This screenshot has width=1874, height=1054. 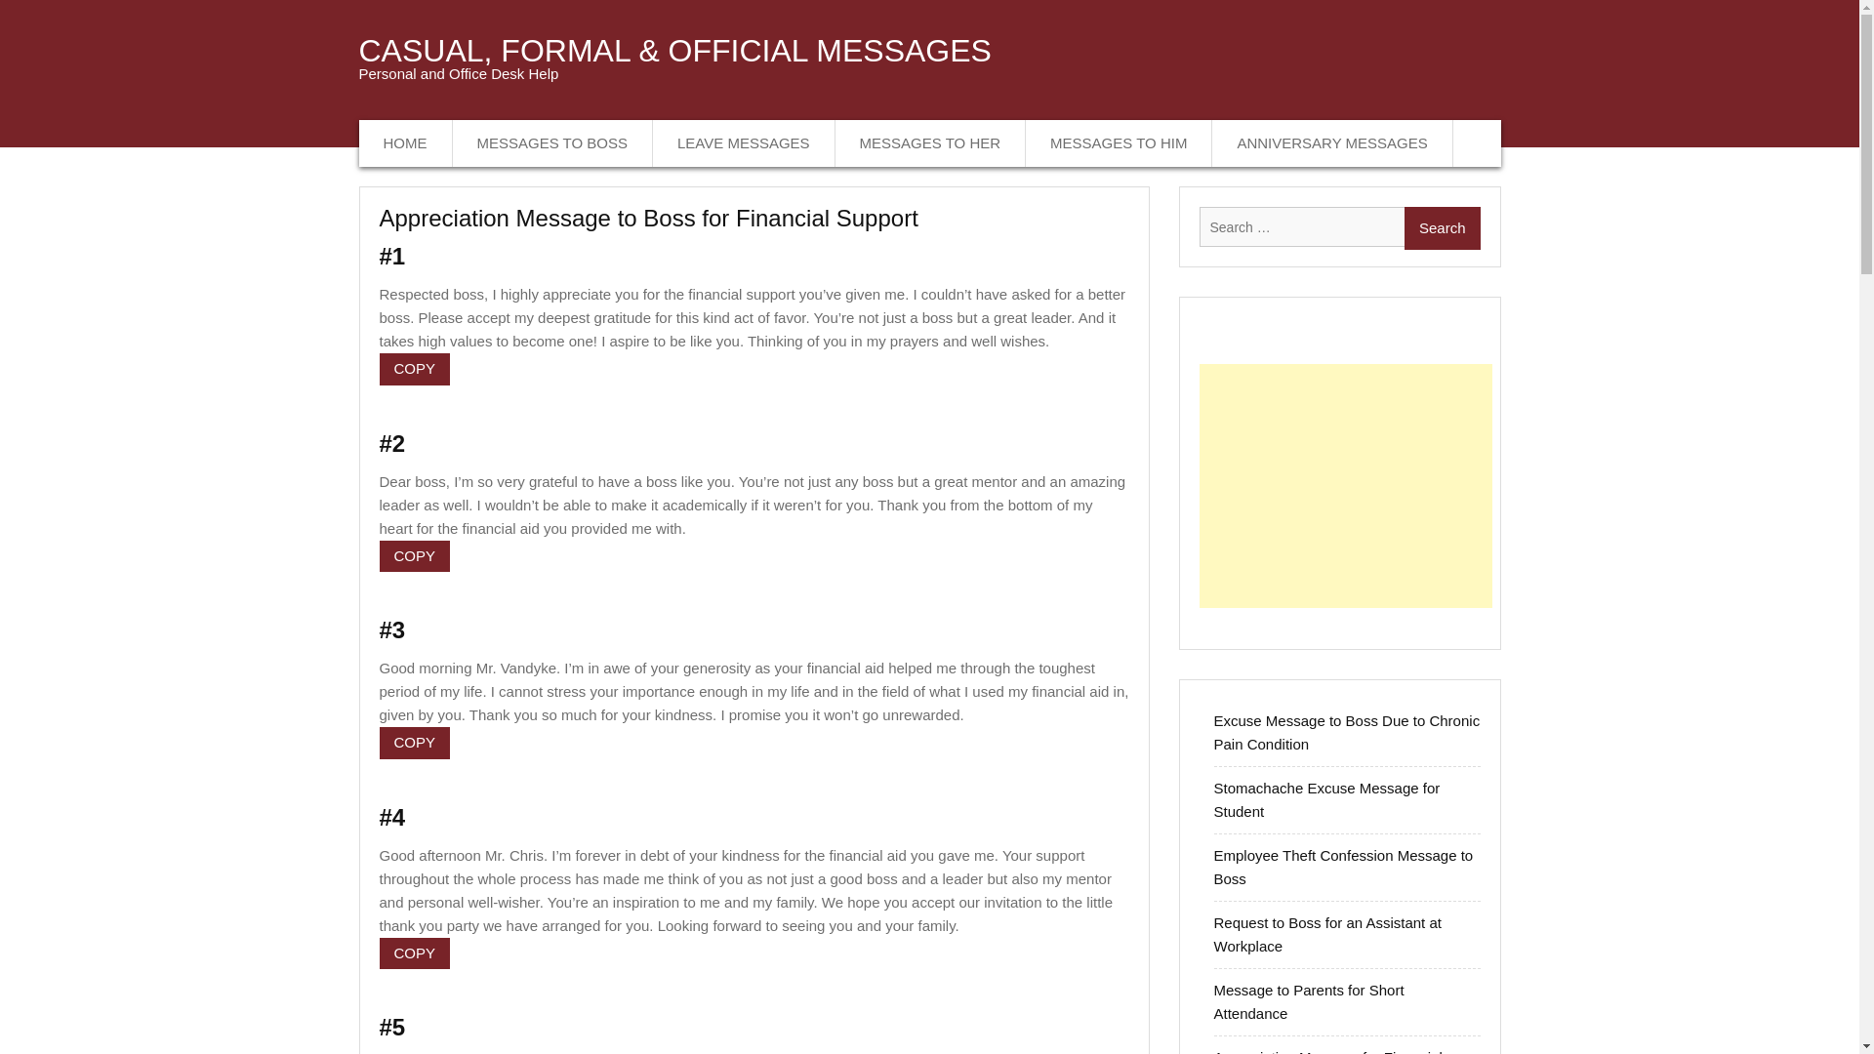 I want to click on MESSAGES TO BOSS, so click(x=553, y=142).